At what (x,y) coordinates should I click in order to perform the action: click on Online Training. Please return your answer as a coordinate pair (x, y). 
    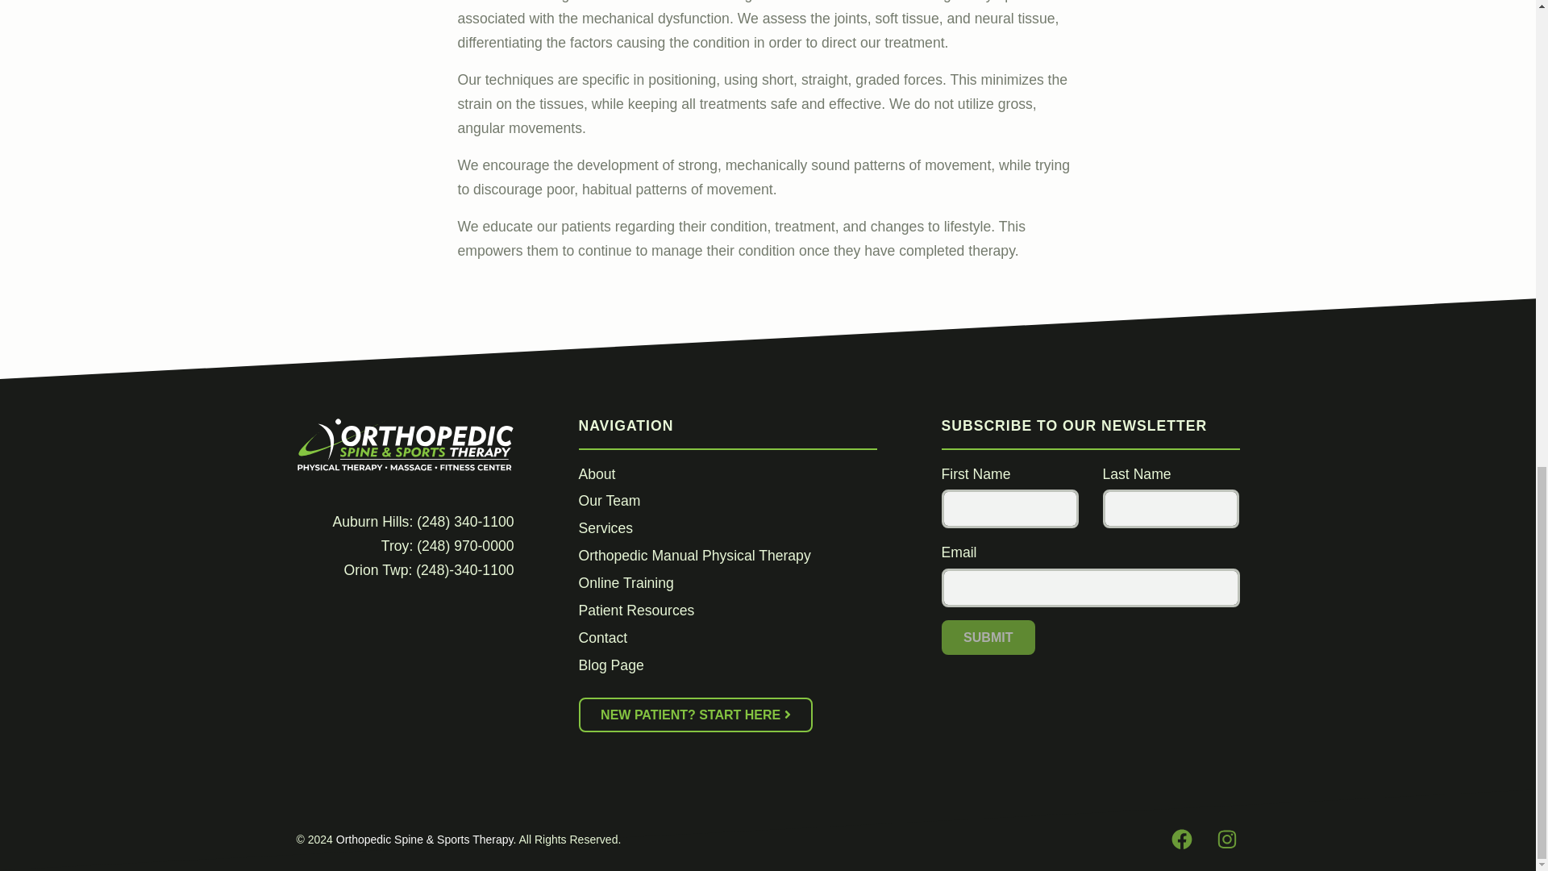
    Looking at the image, I should click on (626, 582).